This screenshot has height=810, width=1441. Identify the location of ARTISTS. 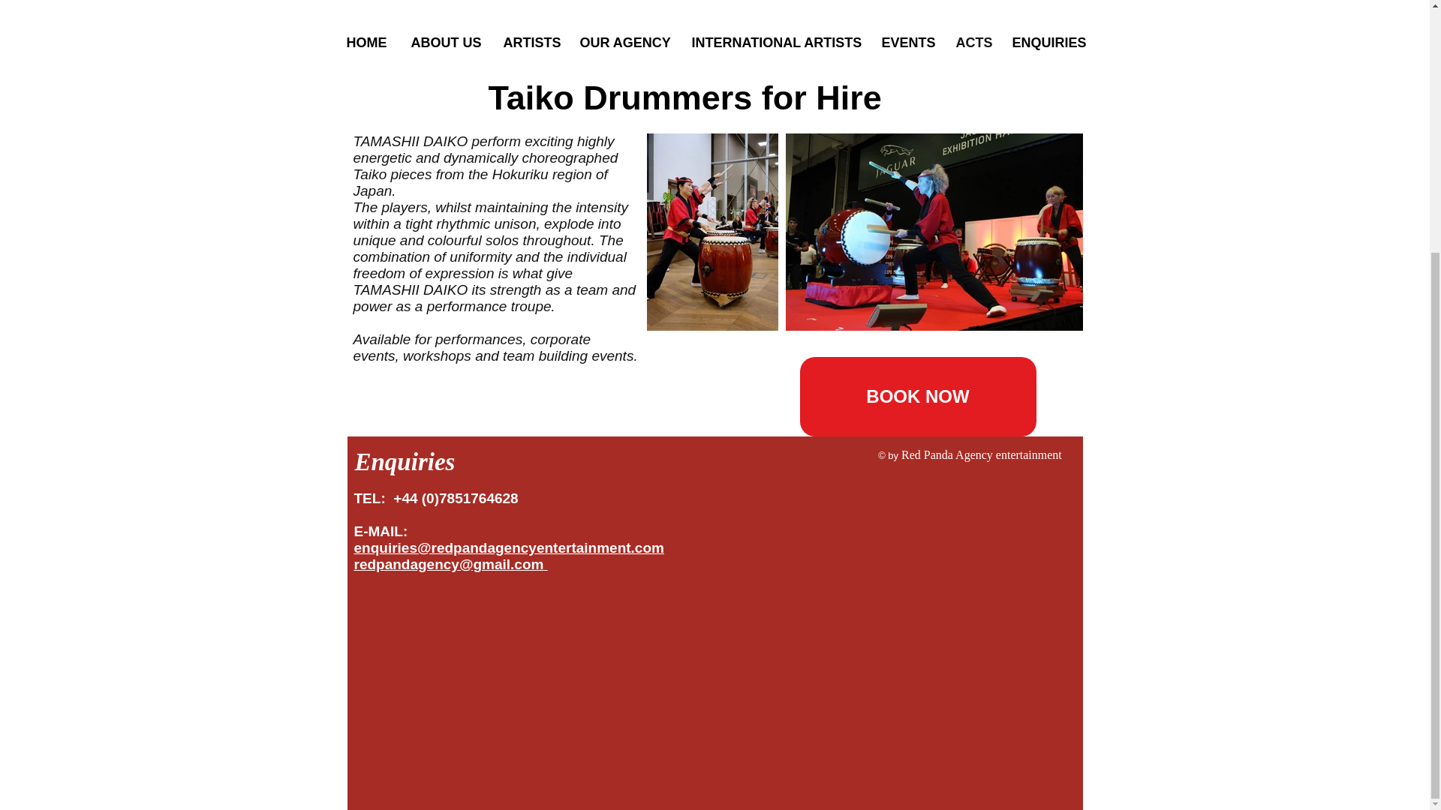
(529, 43).